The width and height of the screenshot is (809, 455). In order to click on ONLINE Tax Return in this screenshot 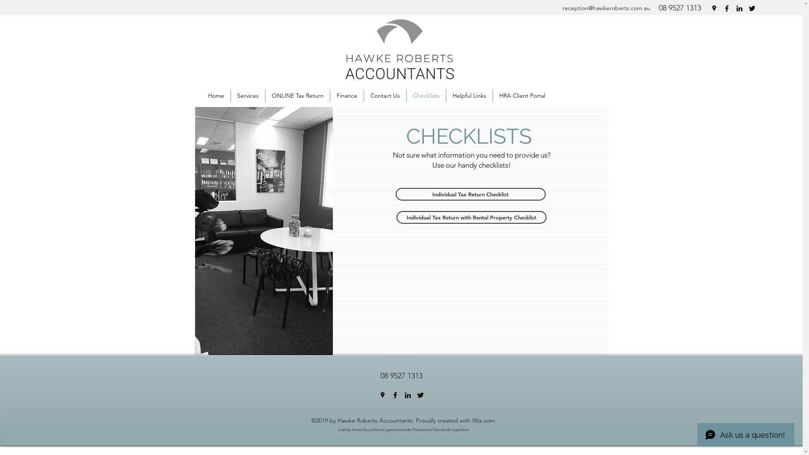, I will do `click(297, 96)`.